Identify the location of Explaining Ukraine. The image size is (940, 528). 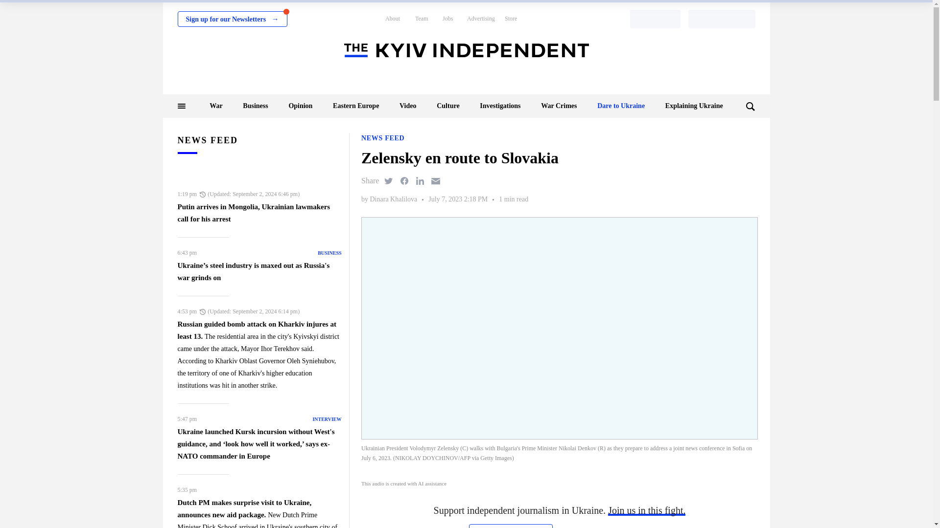
(694, 106).